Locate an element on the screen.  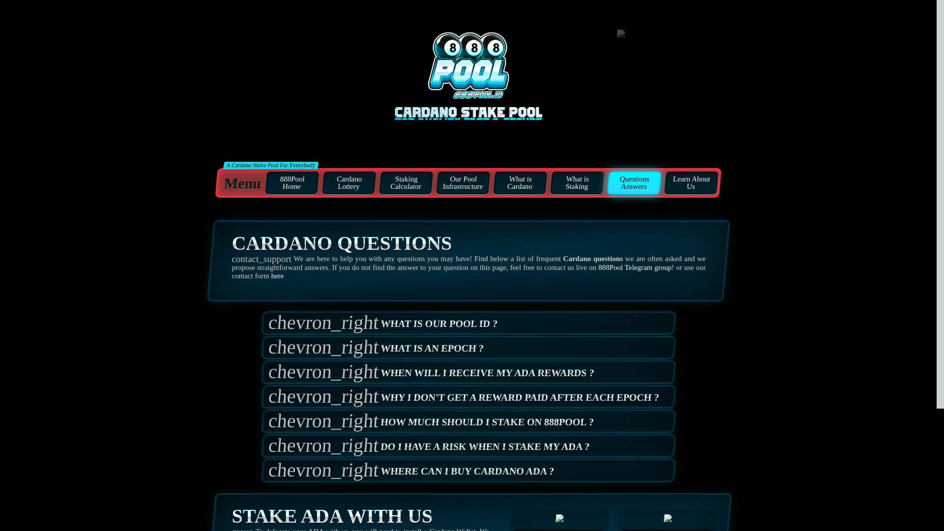
What is Staking is located at coordinates (576, 183).